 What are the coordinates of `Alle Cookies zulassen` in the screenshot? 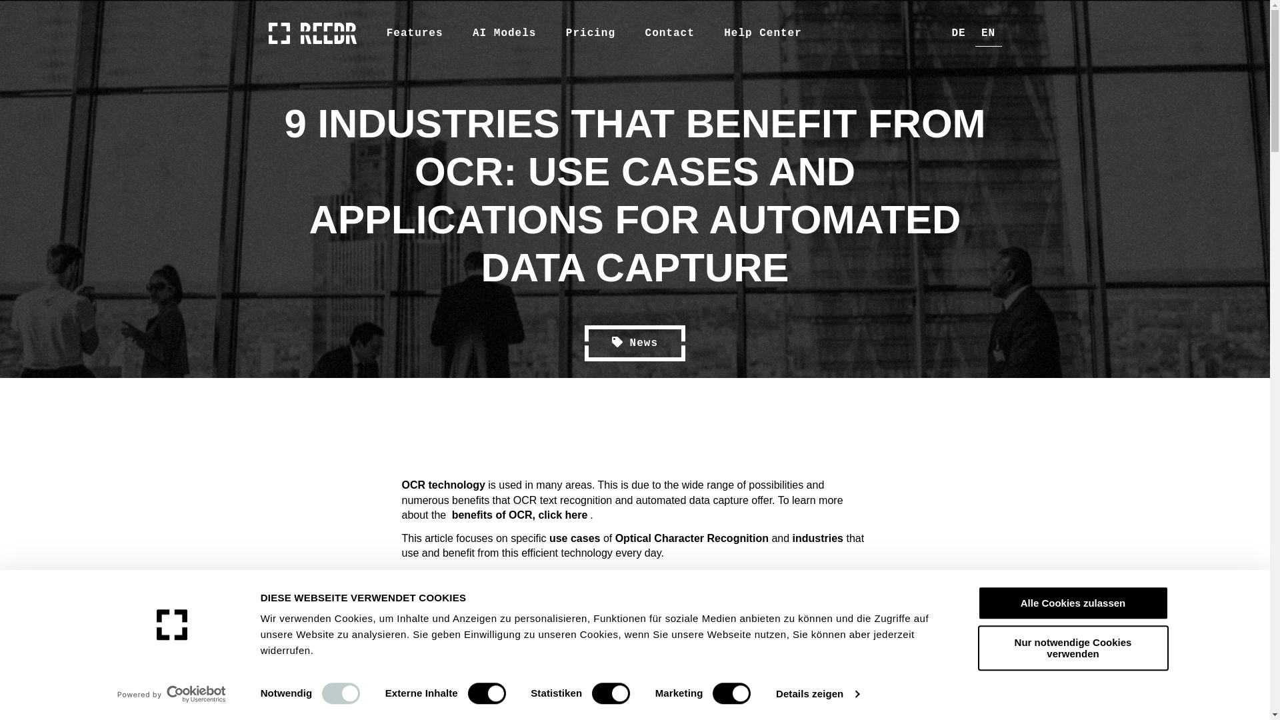 It's located at (1072, 603).